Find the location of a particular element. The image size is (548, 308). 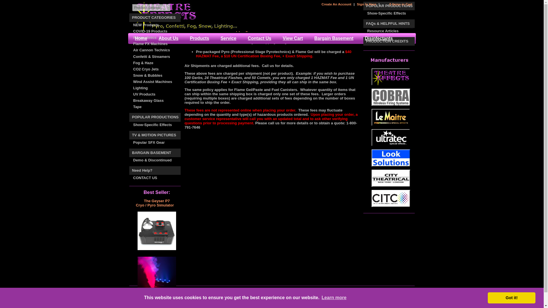

cart 0 Items in Cart is located at coordinates (397, 4).